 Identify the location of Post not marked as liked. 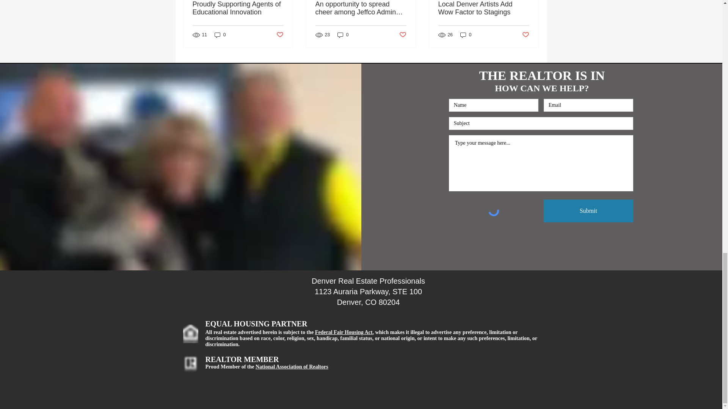
(279, 35).